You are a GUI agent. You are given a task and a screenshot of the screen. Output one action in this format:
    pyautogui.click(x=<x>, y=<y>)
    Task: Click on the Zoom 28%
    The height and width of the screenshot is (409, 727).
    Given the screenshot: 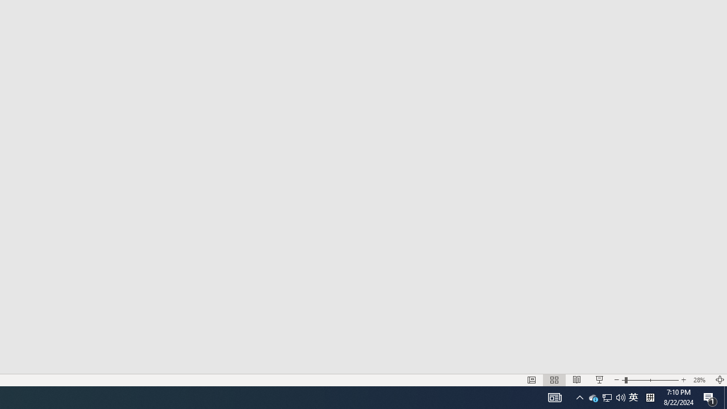 What is the action you would take?
    pyautogui.click(x=701, y=379)
    